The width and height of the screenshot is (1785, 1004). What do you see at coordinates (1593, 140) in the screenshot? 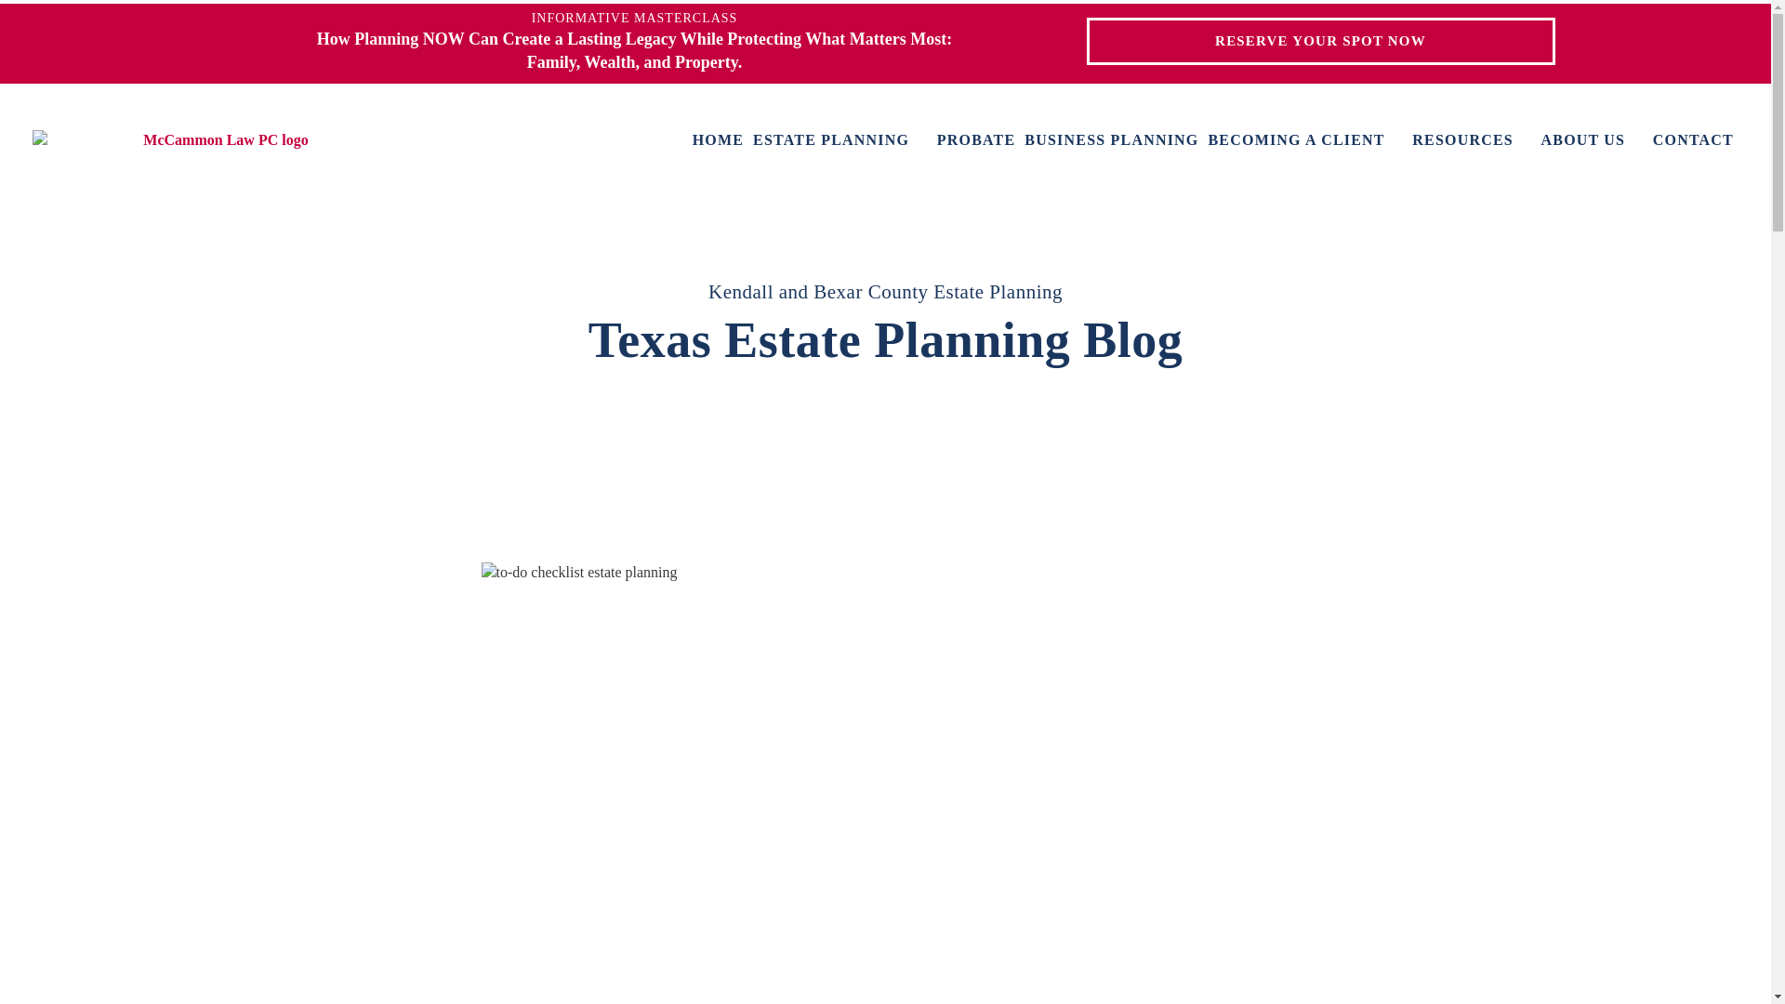
I see `ABOUT US` at bounding box center [1593, 140].